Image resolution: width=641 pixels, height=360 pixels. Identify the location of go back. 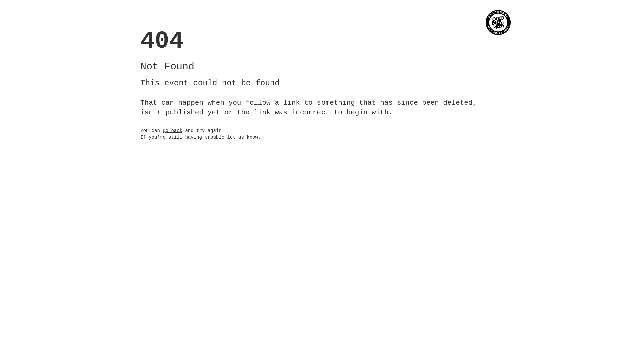
(172, 131).